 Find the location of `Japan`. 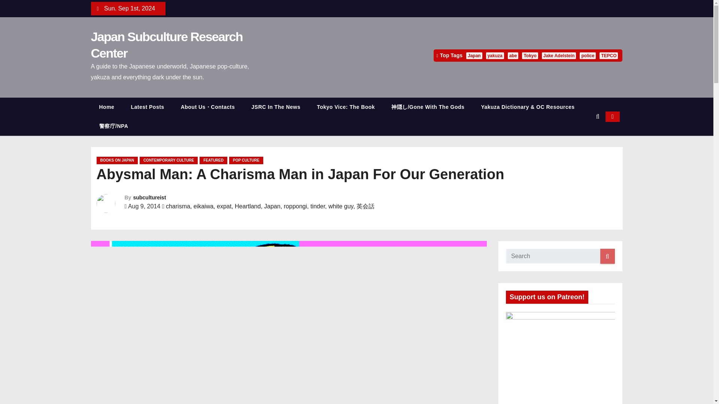

Japan is located at coordinates (474, 55).